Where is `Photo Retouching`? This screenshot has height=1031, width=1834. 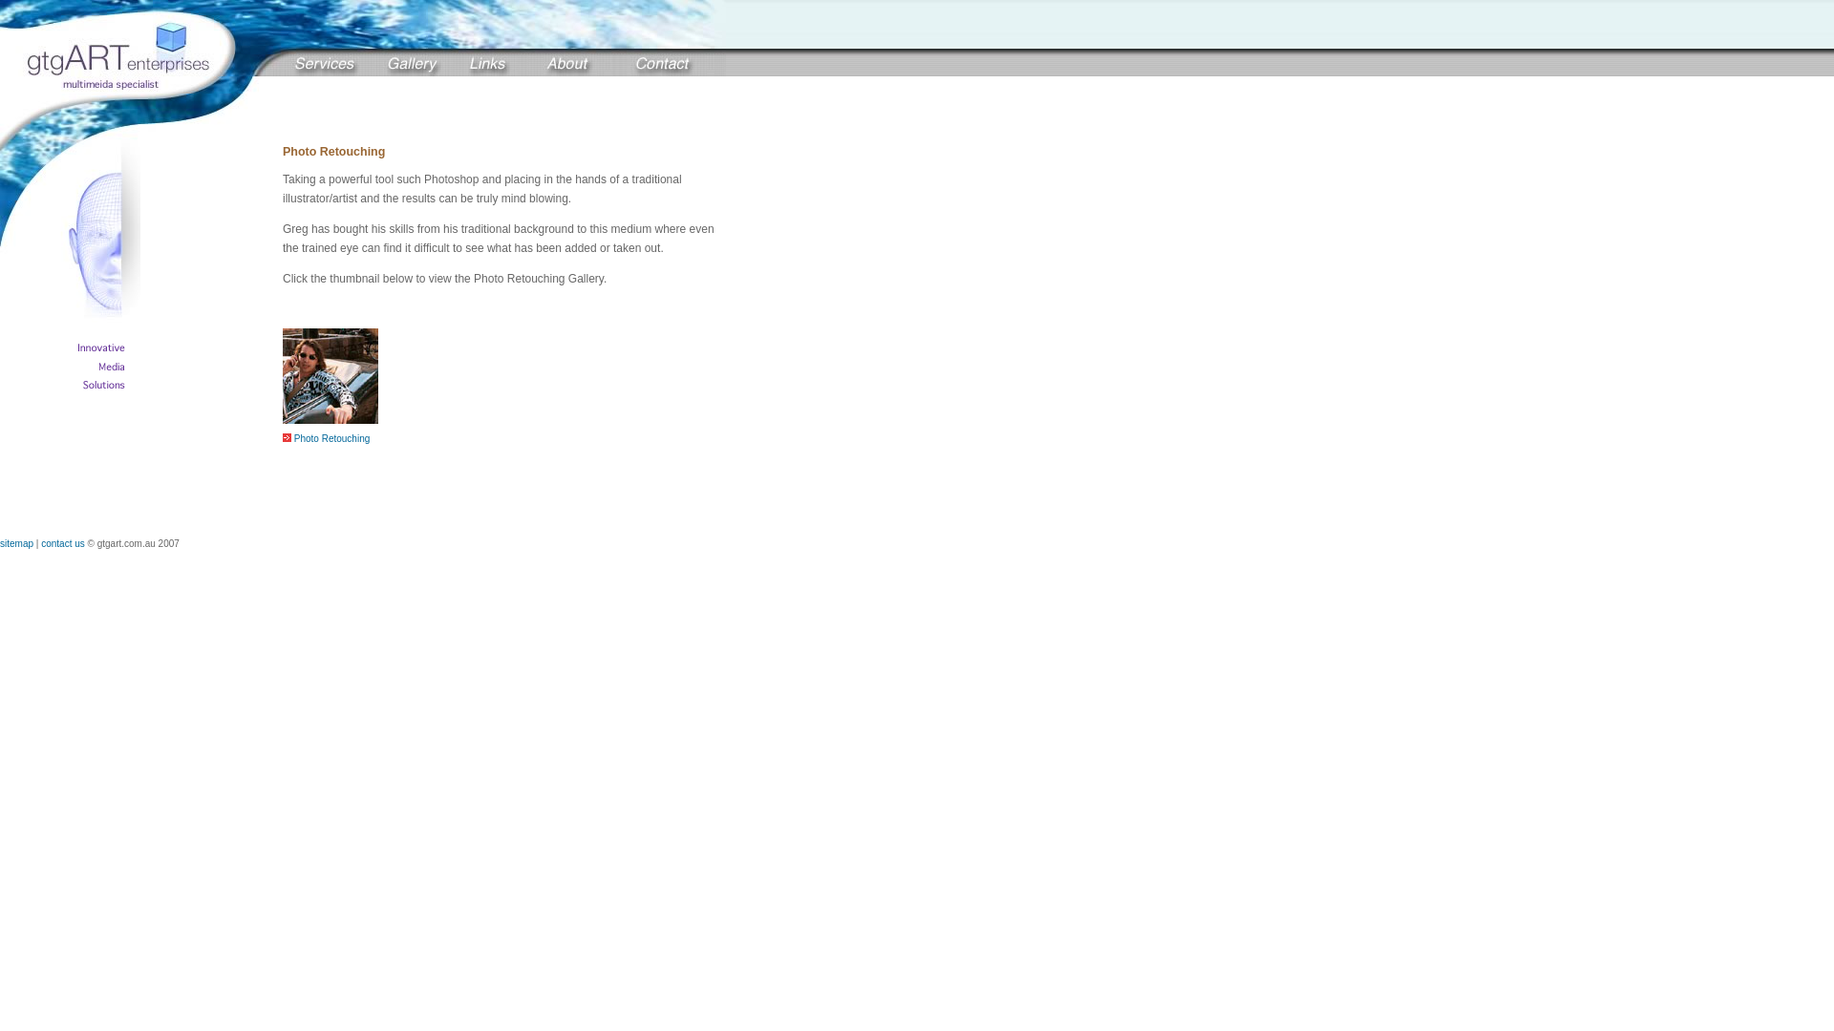 Photo Retouching is located at coordinates (327, 439).